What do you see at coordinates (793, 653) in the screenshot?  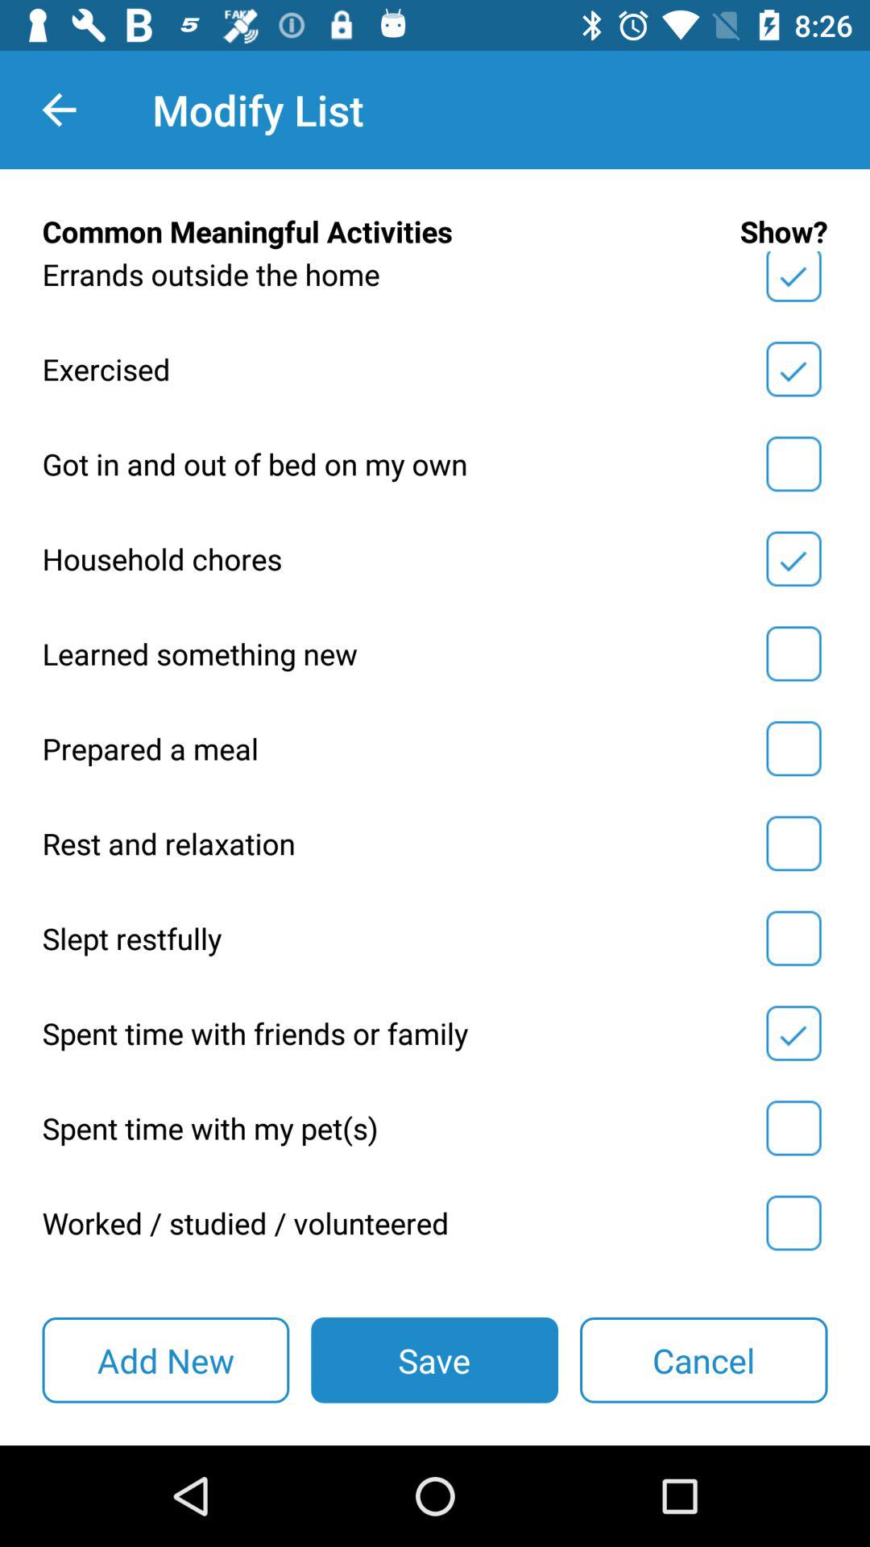 I see `tick option` at bounding box center [793, 653].